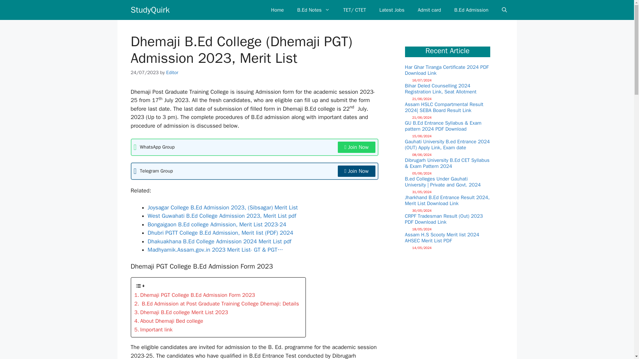 The width and height of the screenshot is (639, 359). Describe the element at coordinates (168, 321) in the screenshot. I see `About Dhemaji Bed college` at that location.